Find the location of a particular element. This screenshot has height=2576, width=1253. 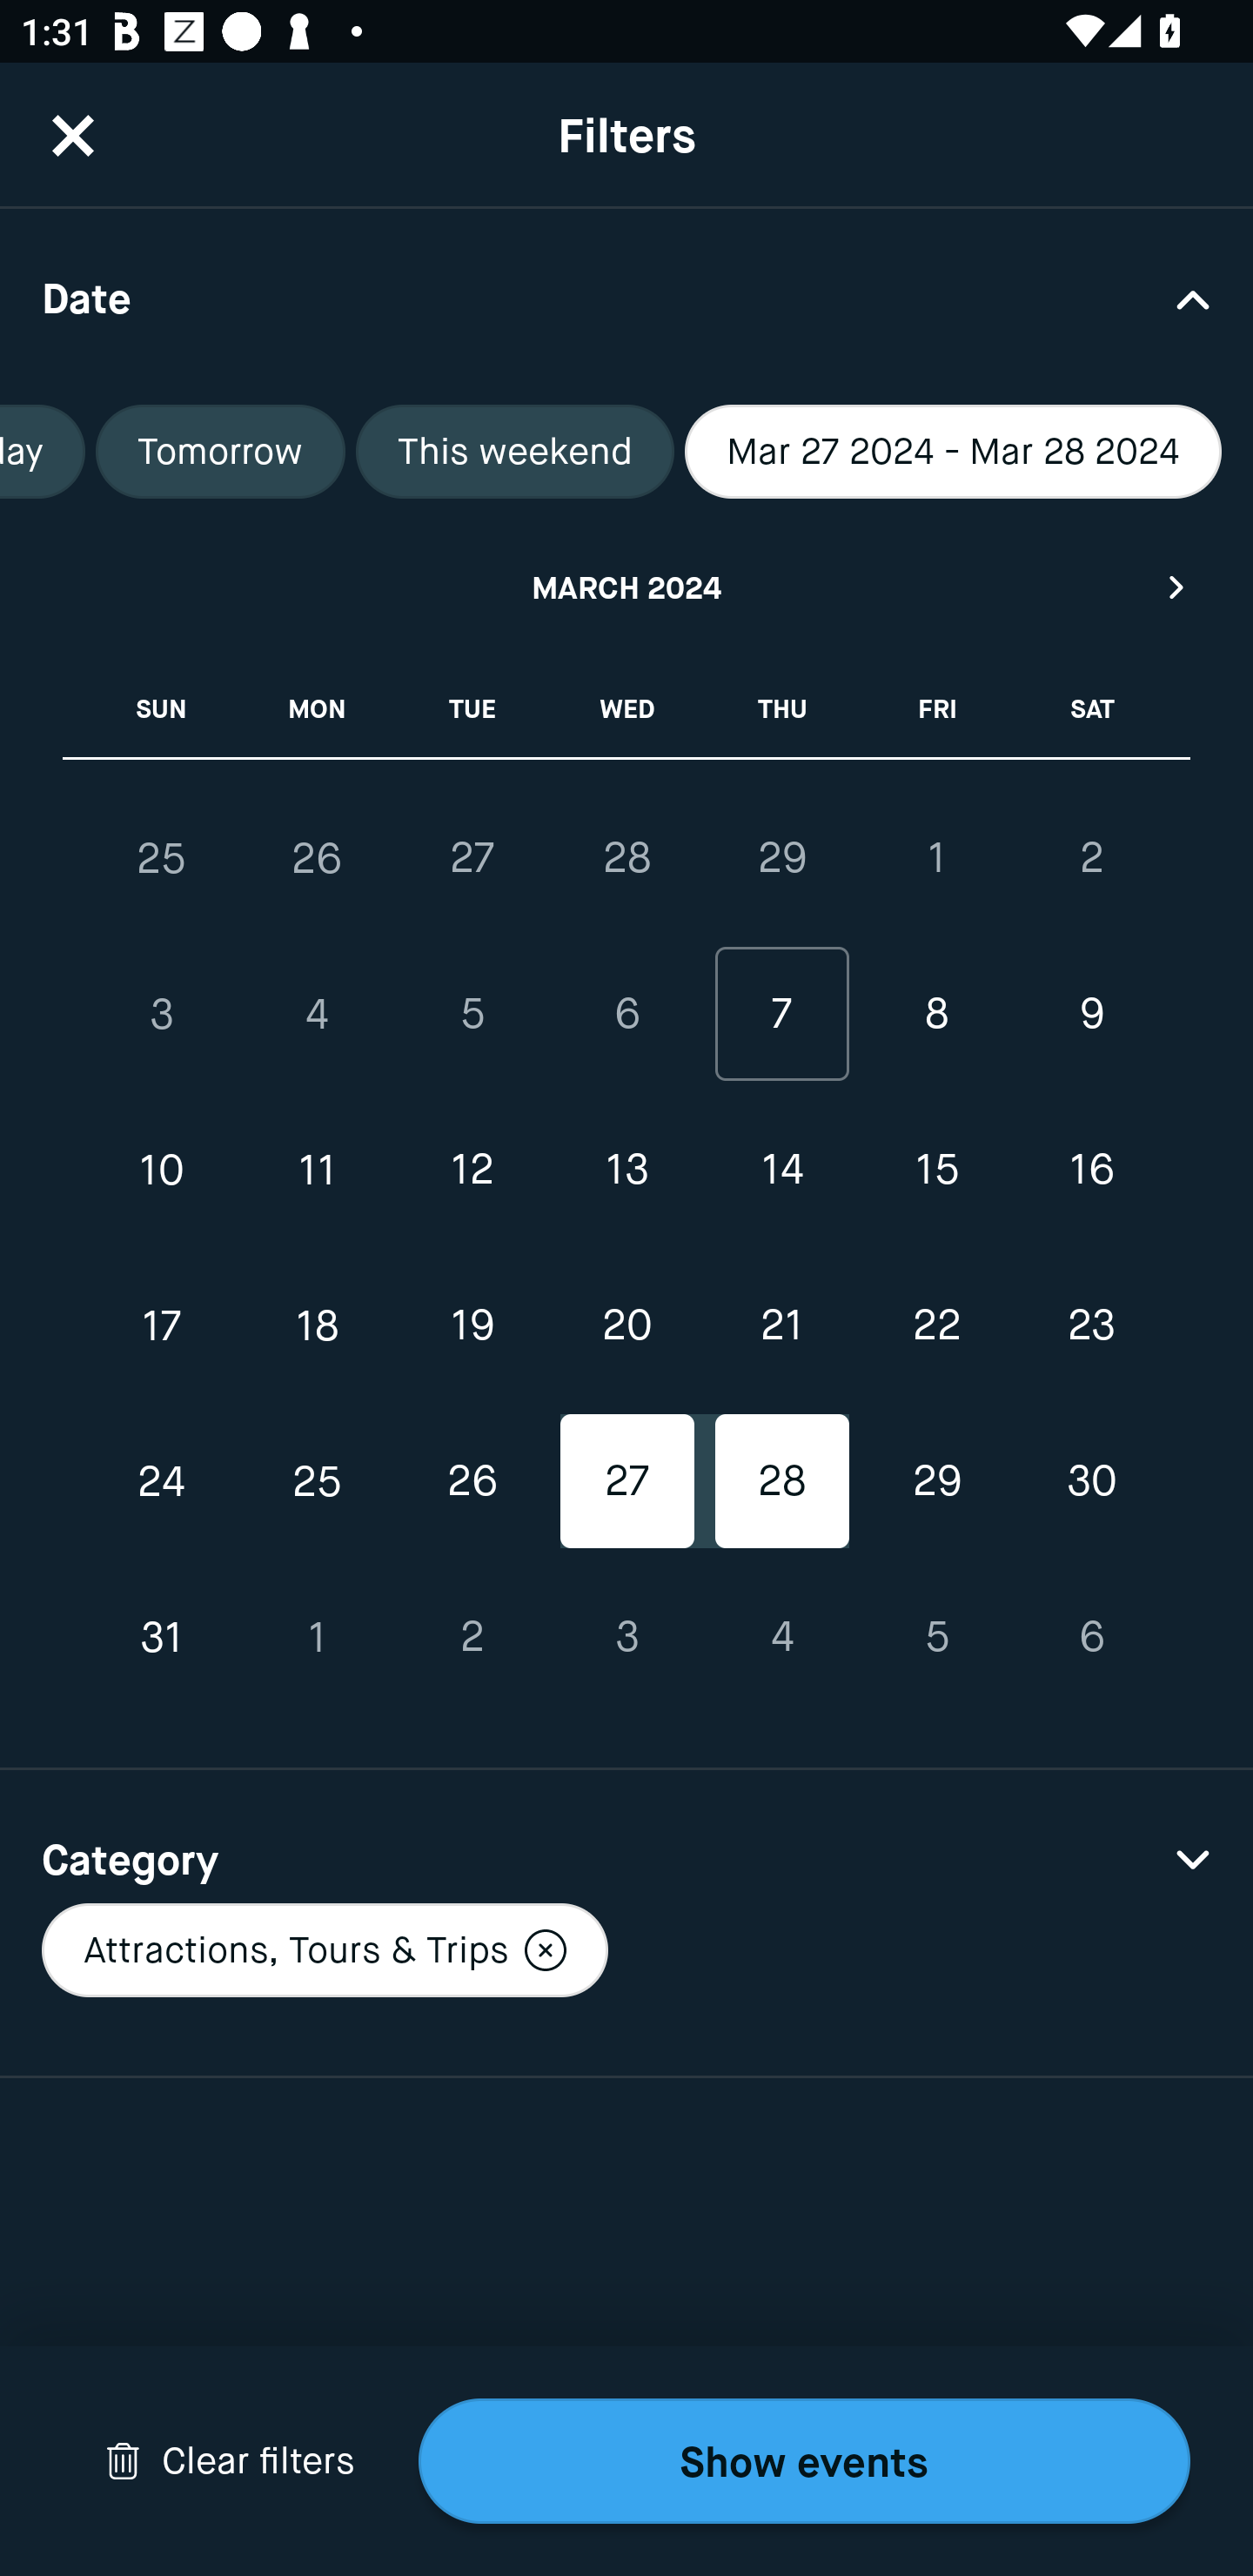

6 is located at coordinates (626, 1015).